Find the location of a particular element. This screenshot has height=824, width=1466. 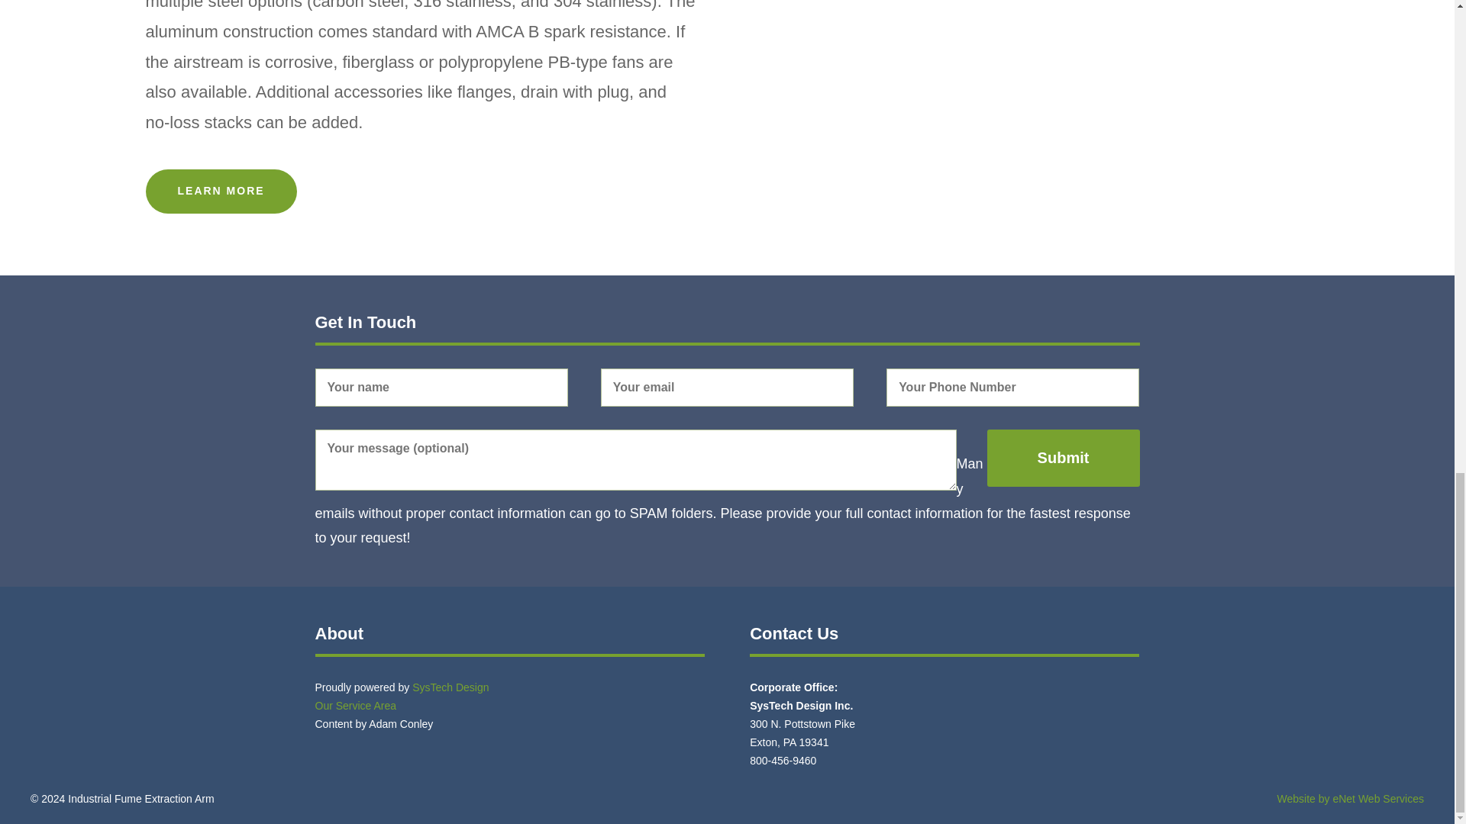

LEARN MORE is located at coordinates (220, 191).